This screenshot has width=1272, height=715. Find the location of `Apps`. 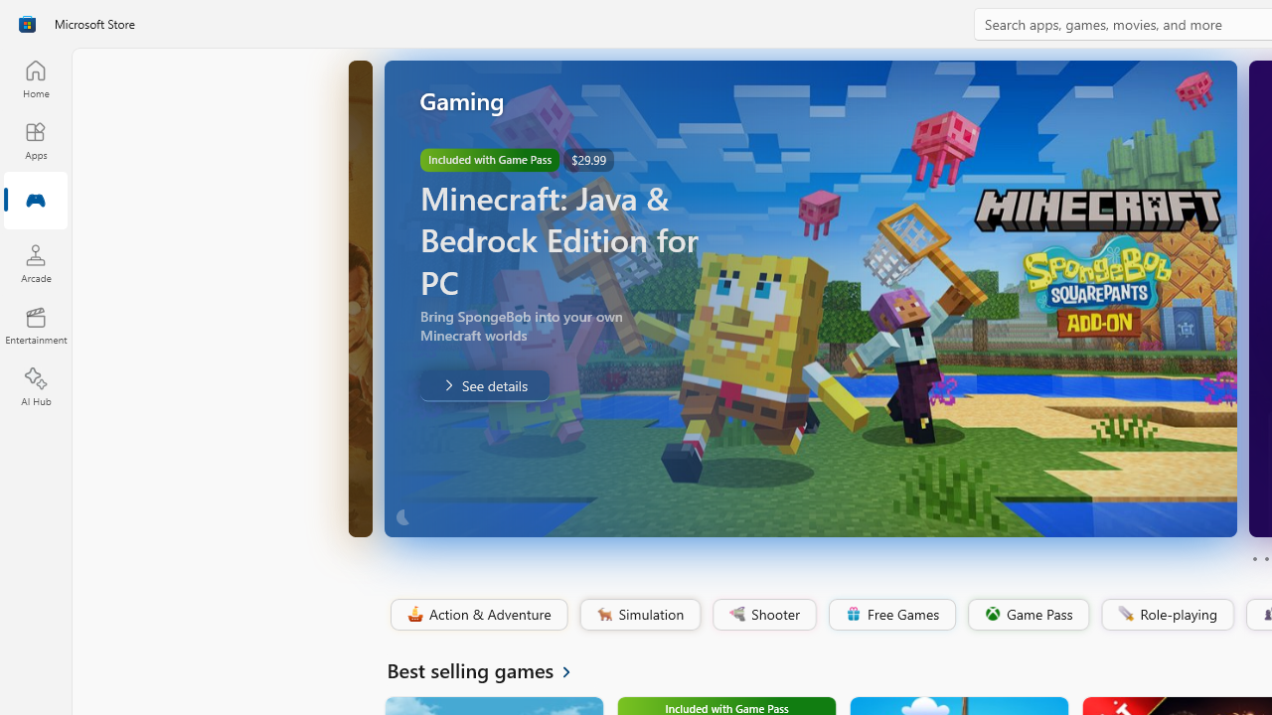

Apps is located at coordinates (36, 140).